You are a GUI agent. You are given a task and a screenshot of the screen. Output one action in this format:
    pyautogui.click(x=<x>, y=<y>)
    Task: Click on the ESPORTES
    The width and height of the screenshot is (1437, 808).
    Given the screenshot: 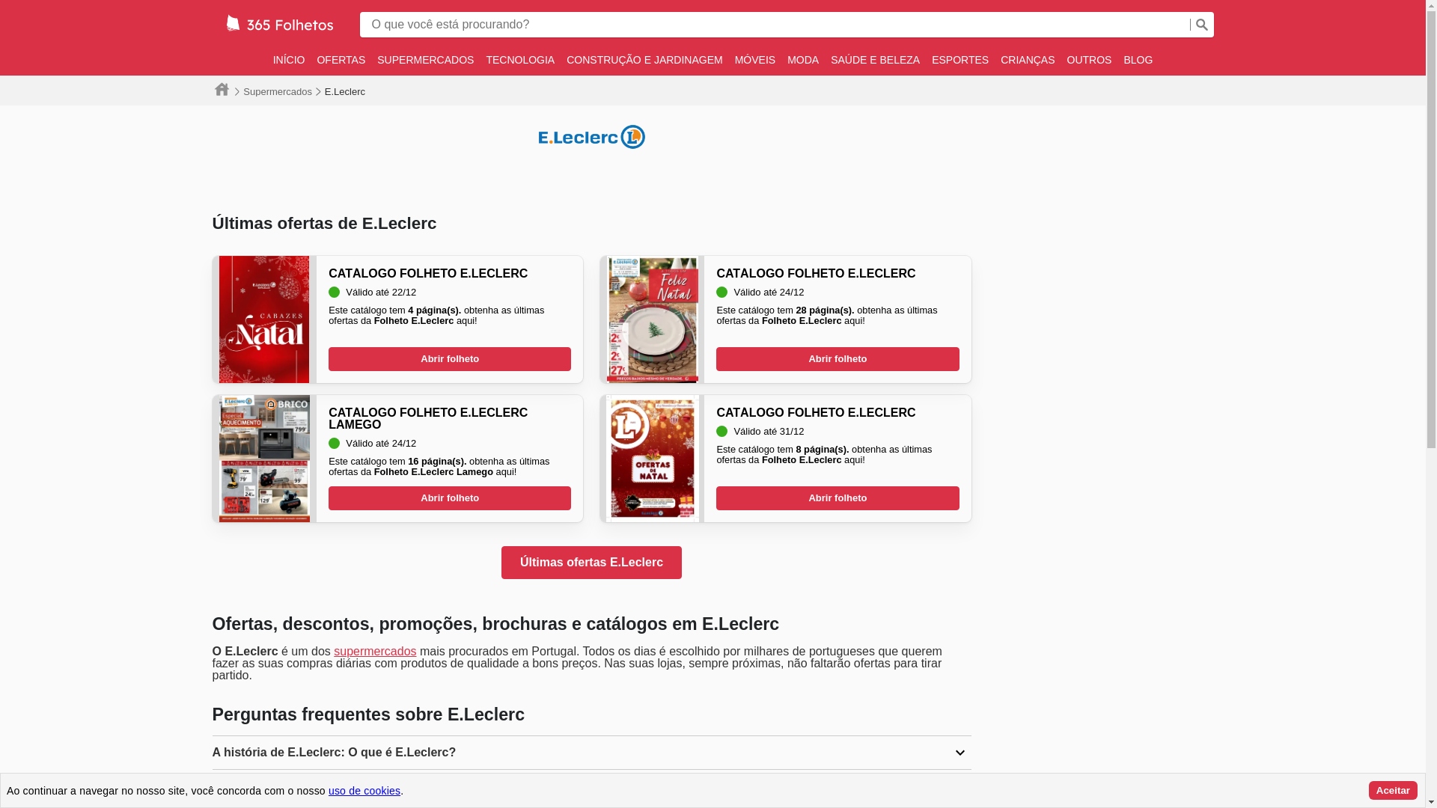 What is the action you would take?
    pyautogui.click(x=960, y=60)
    